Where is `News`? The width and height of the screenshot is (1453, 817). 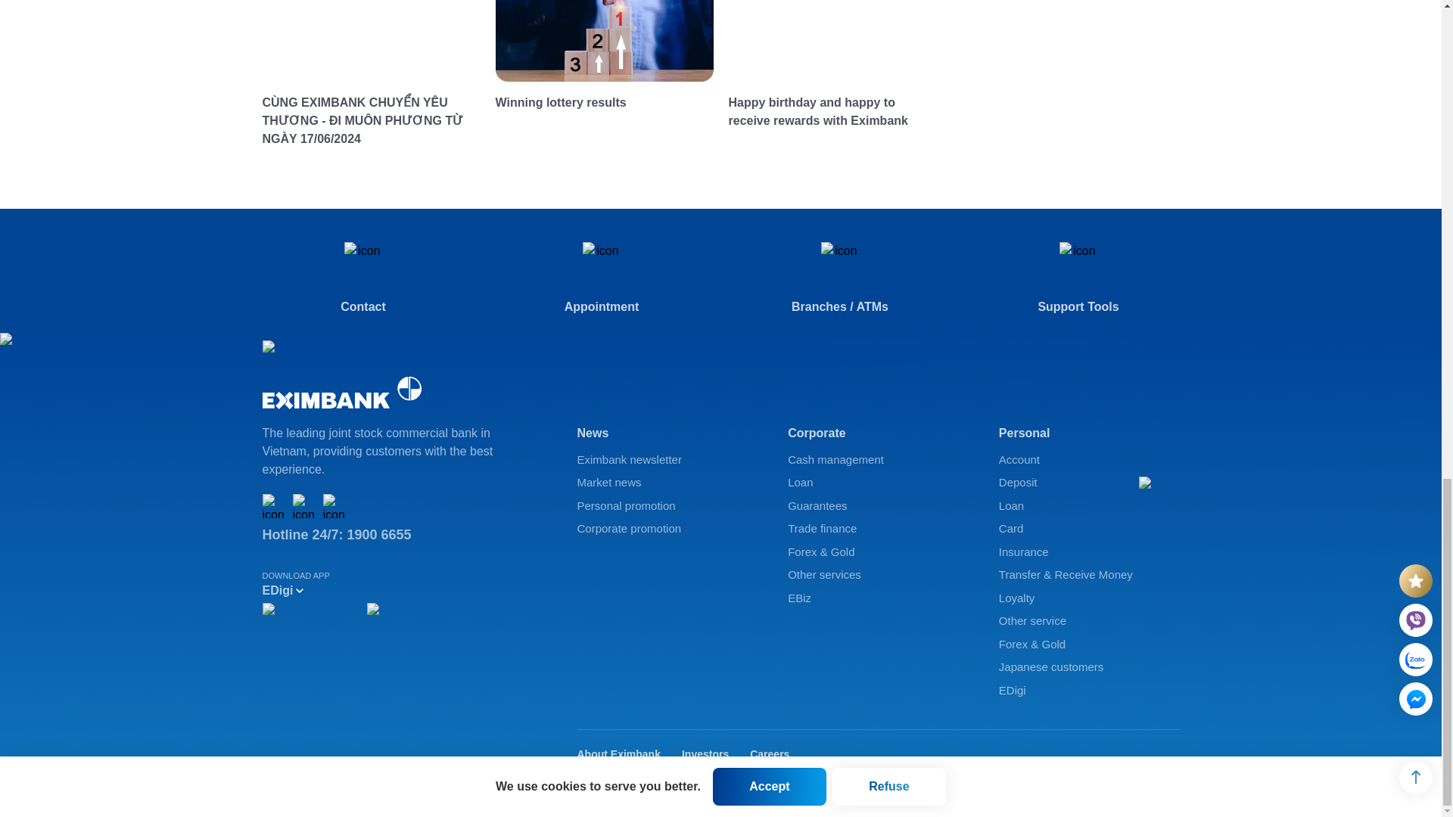 News is located at coordinates (667, 433).